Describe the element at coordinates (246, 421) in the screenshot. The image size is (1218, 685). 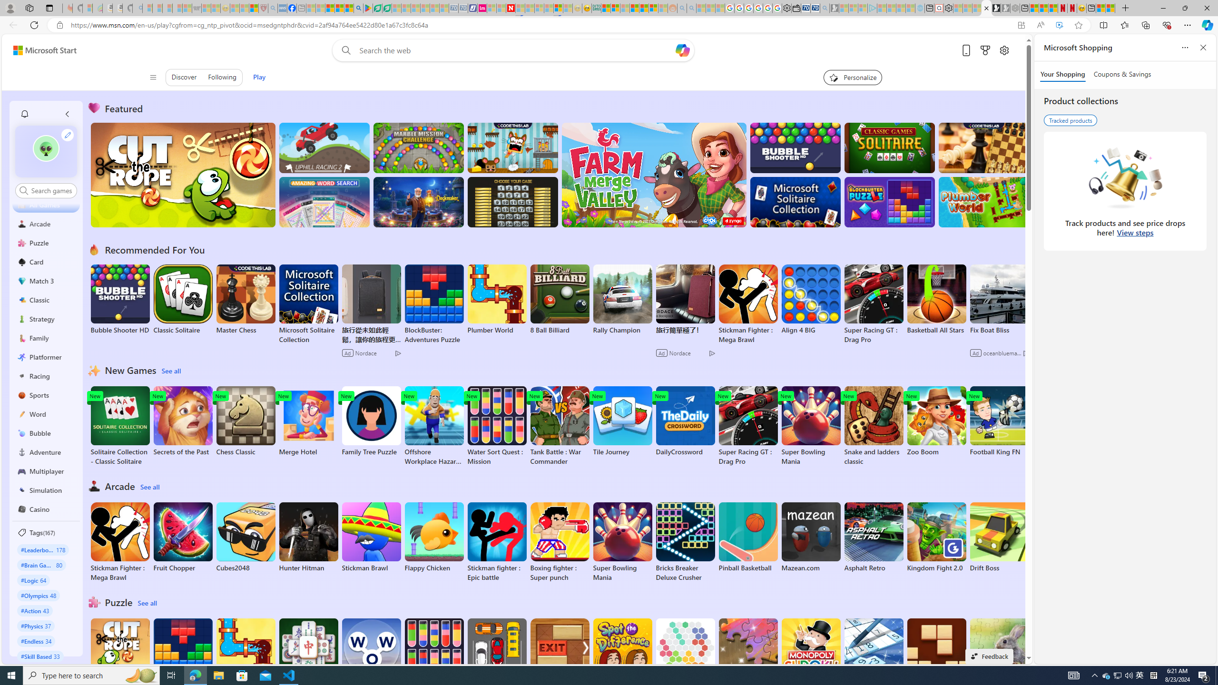
I see `Chess Classic` at that location.